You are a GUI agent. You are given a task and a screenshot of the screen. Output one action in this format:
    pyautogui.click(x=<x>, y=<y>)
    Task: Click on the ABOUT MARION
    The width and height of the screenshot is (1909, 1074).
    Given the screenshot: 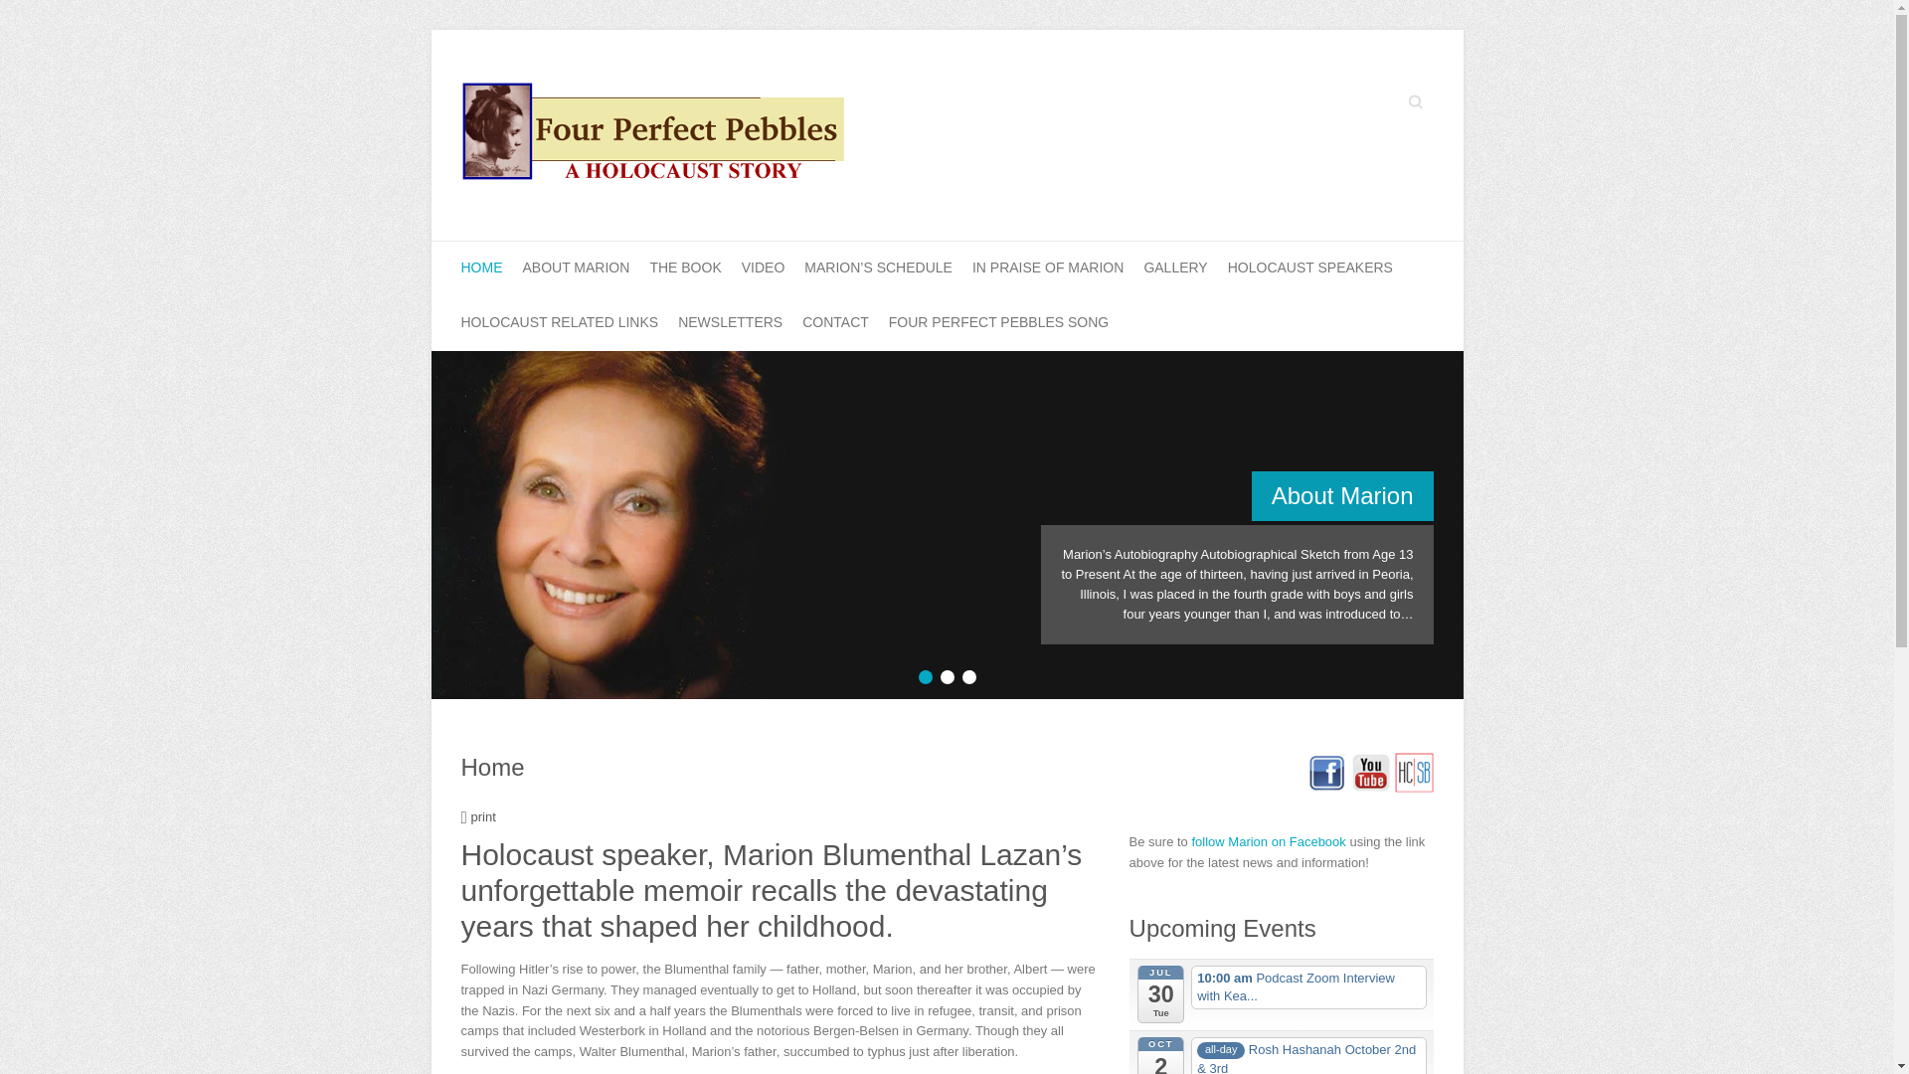 What is the action you would take?
    pyautogui.click(x=577, y=268)
    